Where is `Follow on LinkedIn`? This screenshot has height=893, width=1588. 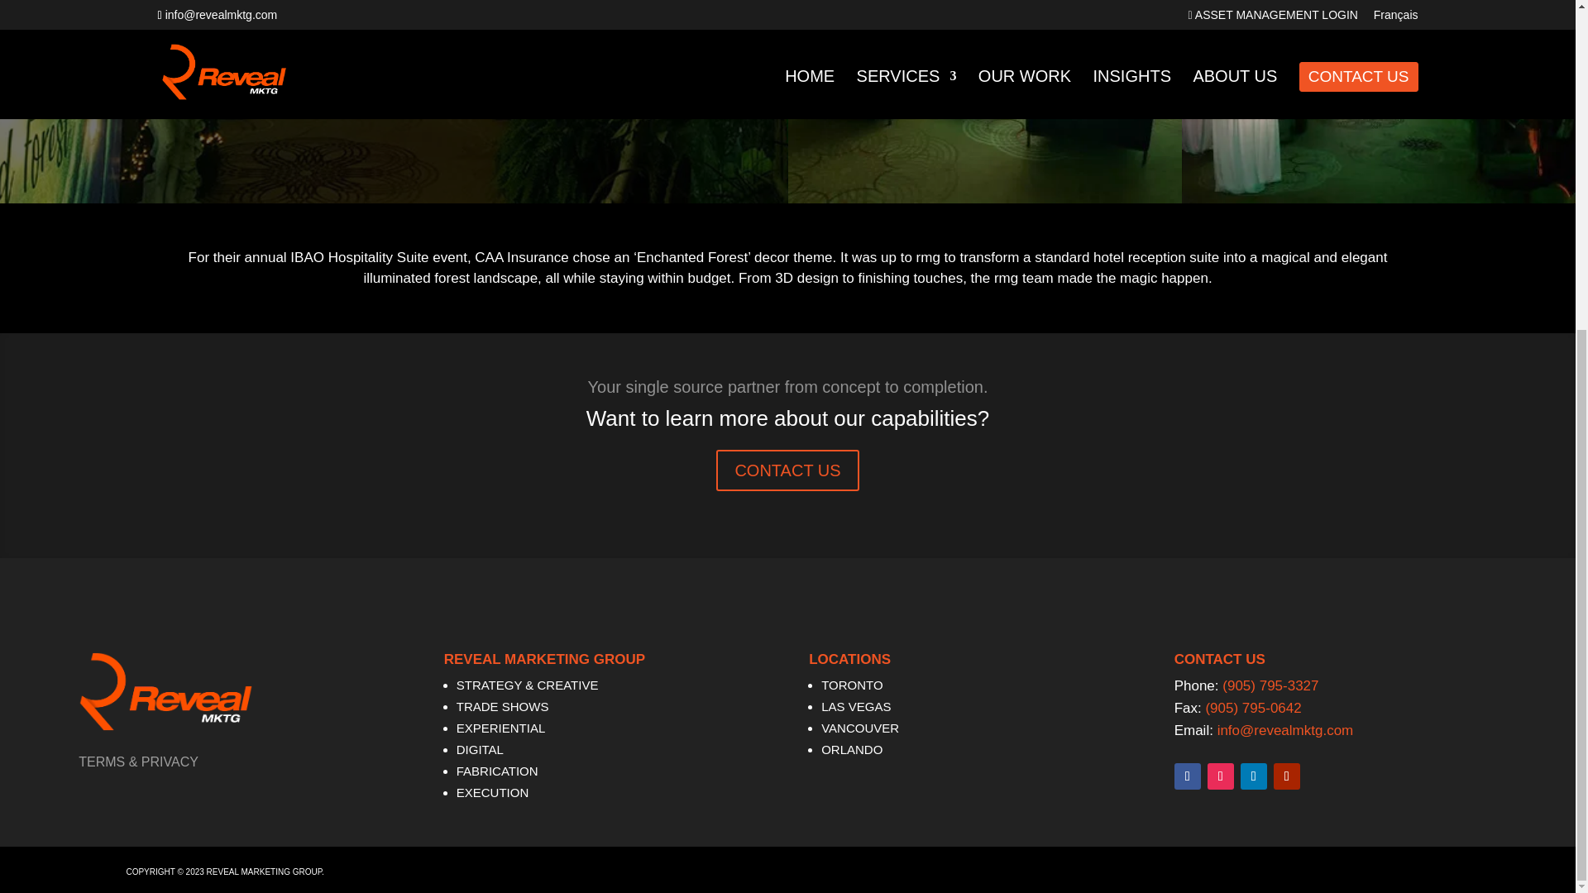
Follow on LinkedIn is located at coordinates (1254, 776).